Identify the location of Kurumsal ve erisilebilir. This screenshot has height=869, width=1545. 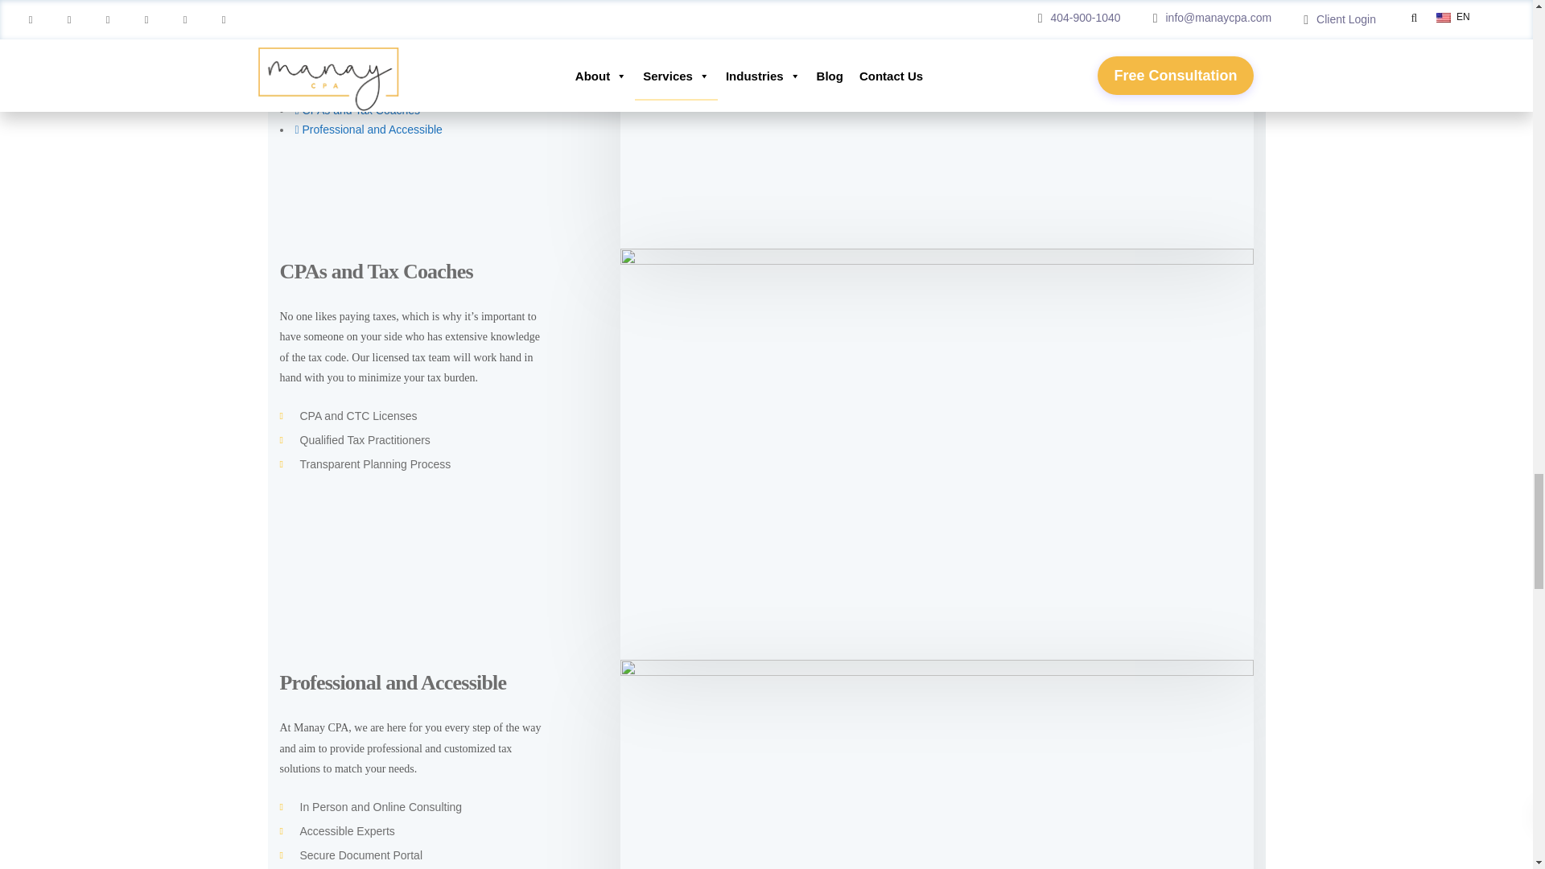
(937, 764).